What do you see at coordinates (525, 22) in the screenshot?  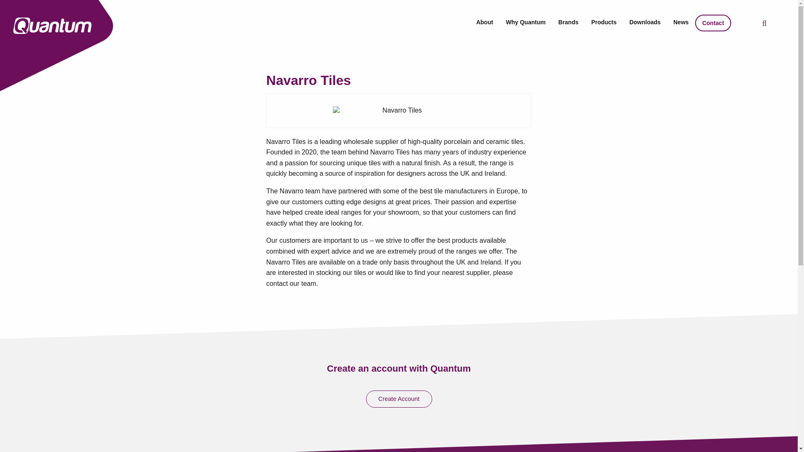 I see `Why Quantum` at bounding box center [525, 22].